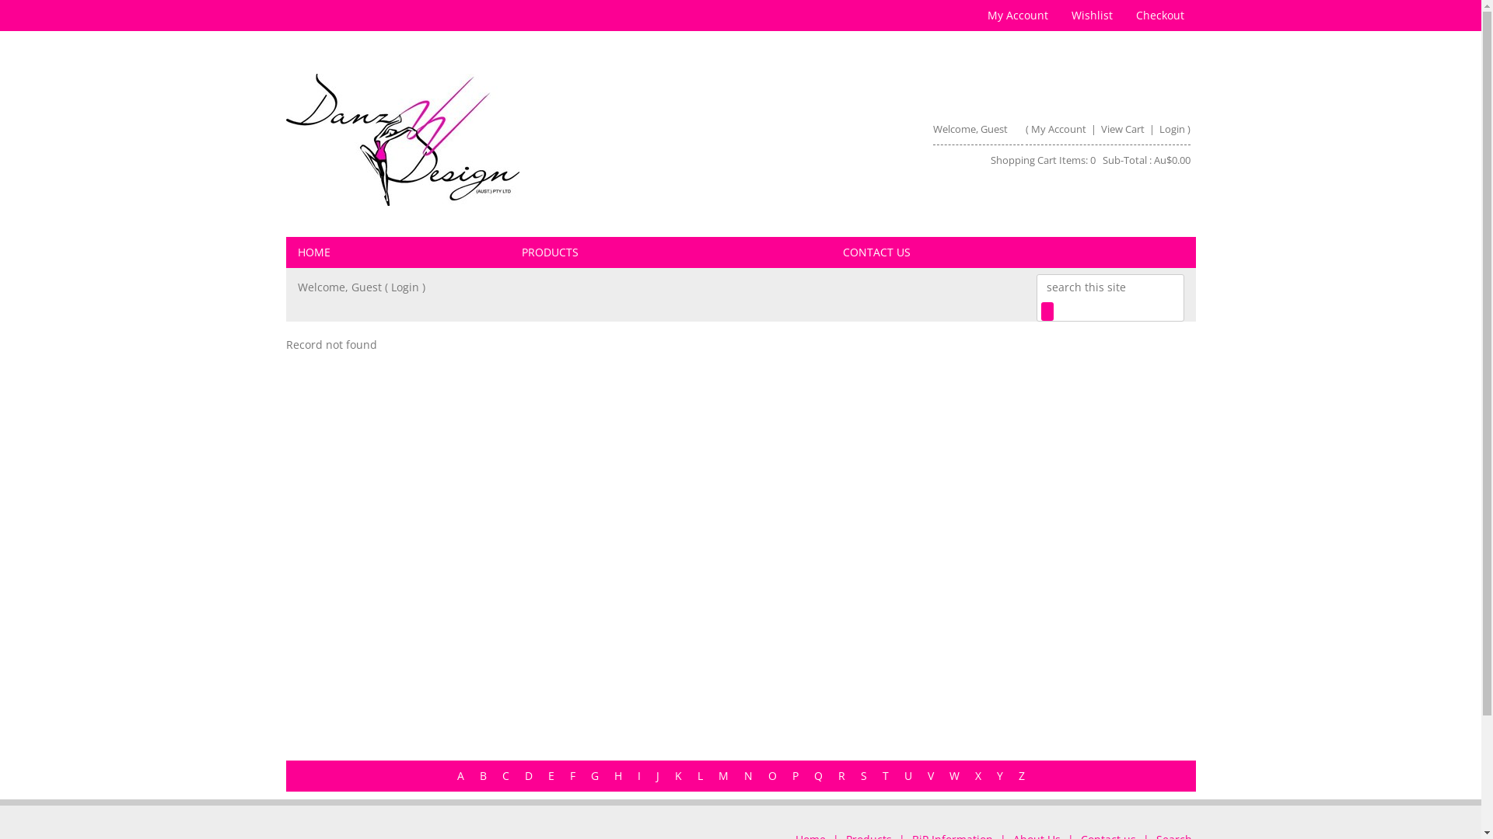  Describe the element at coordinates (618, 775) in the screenshot. I see `H` at that location.